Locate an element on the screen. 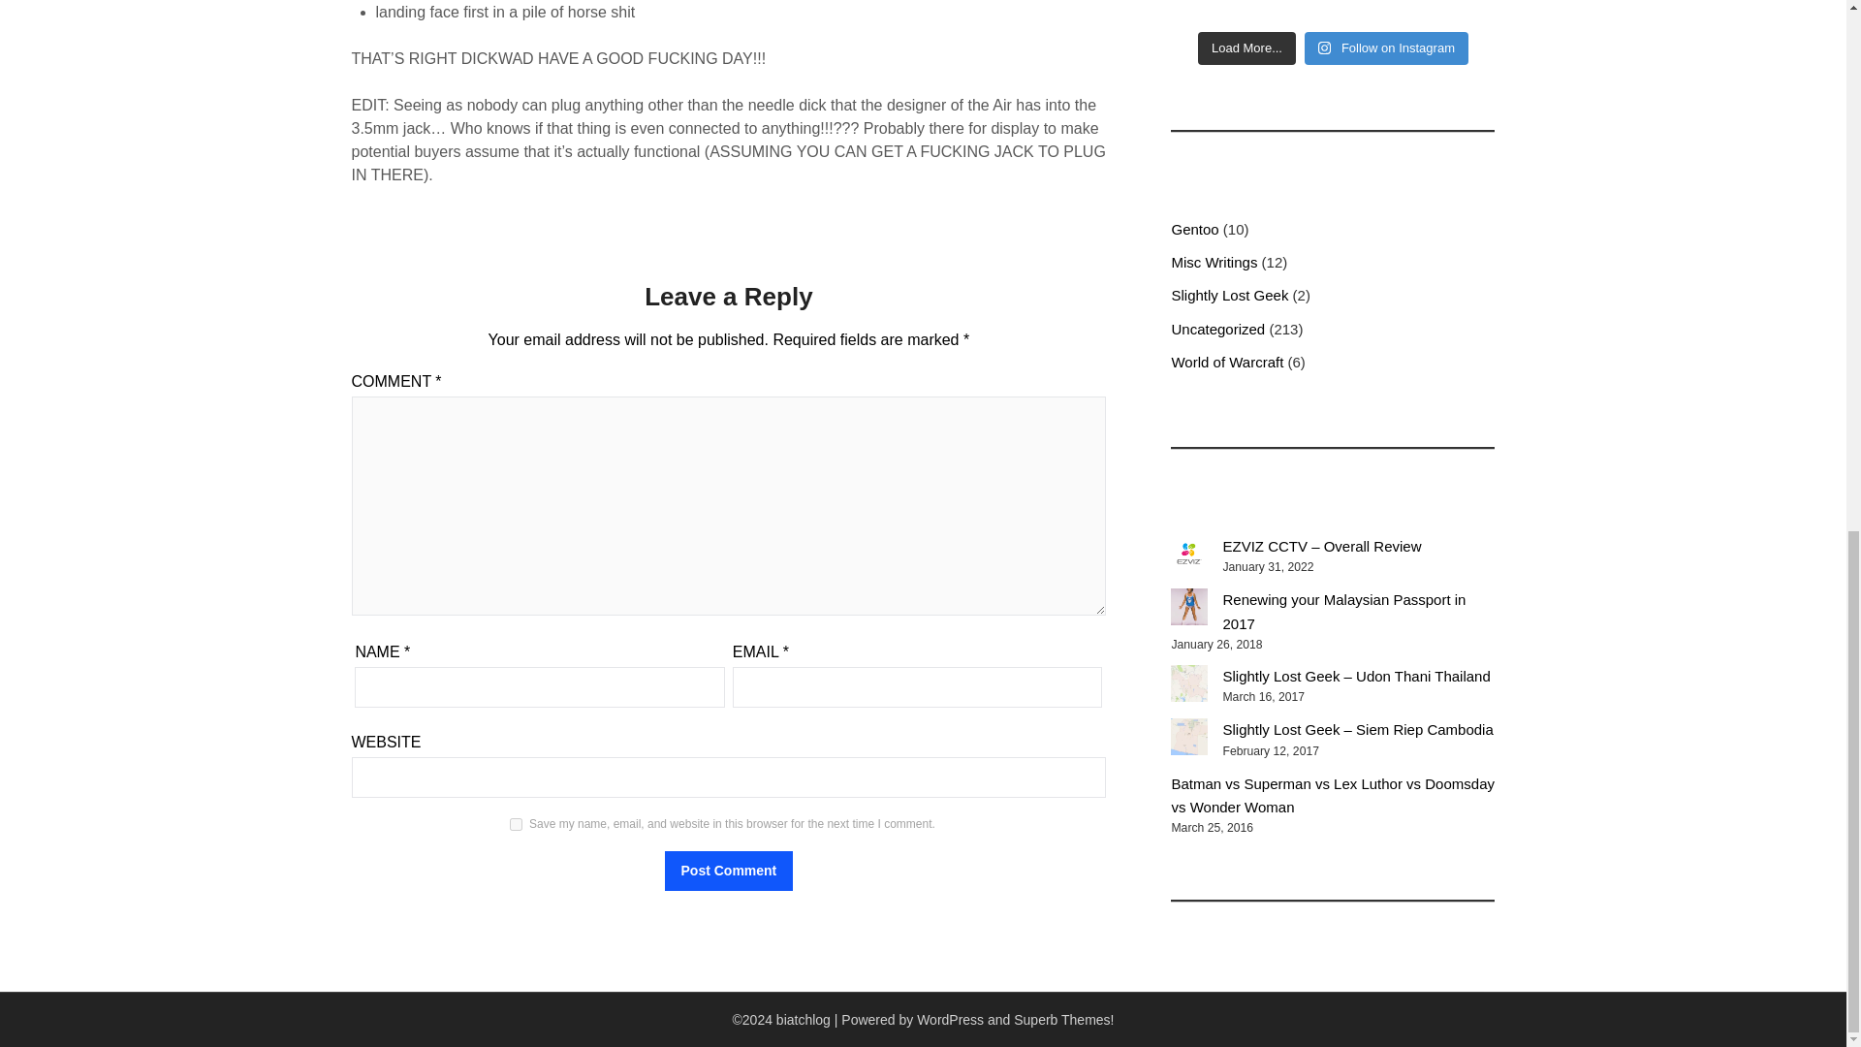  Post Comment is located at coordinates (729, 871).